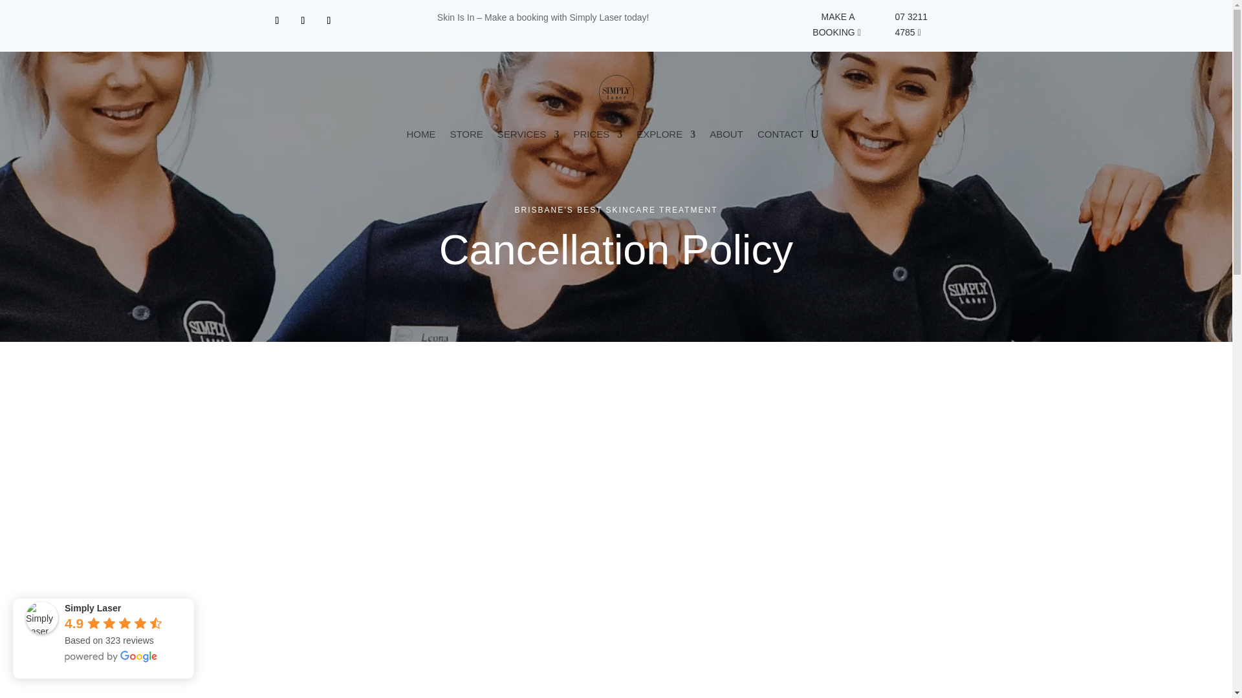  What do you see at coordinates (277, 21) in the screenshot?
I see `Follow on Facebook` at bounding box center [277, 21].